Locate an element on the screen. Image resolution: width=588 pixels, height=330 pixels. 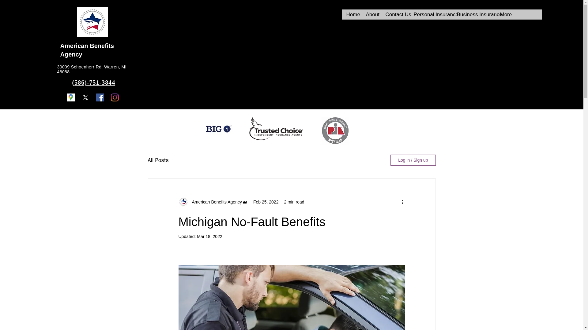
All Posts is located at coordinates (158, 160).